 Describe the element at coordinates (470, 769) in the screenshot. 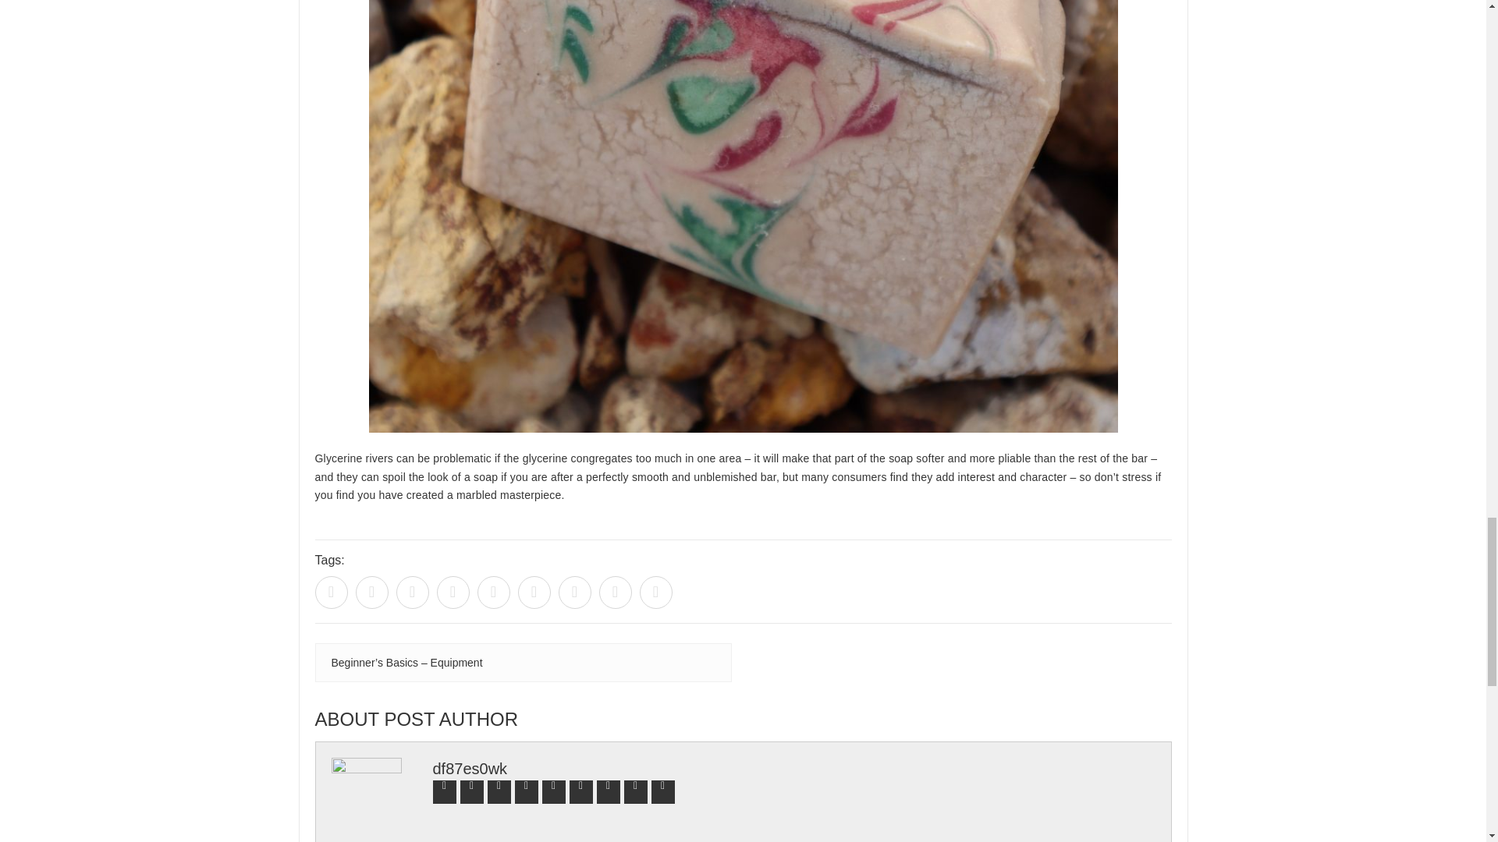

I see `df87es0wk` at that location.